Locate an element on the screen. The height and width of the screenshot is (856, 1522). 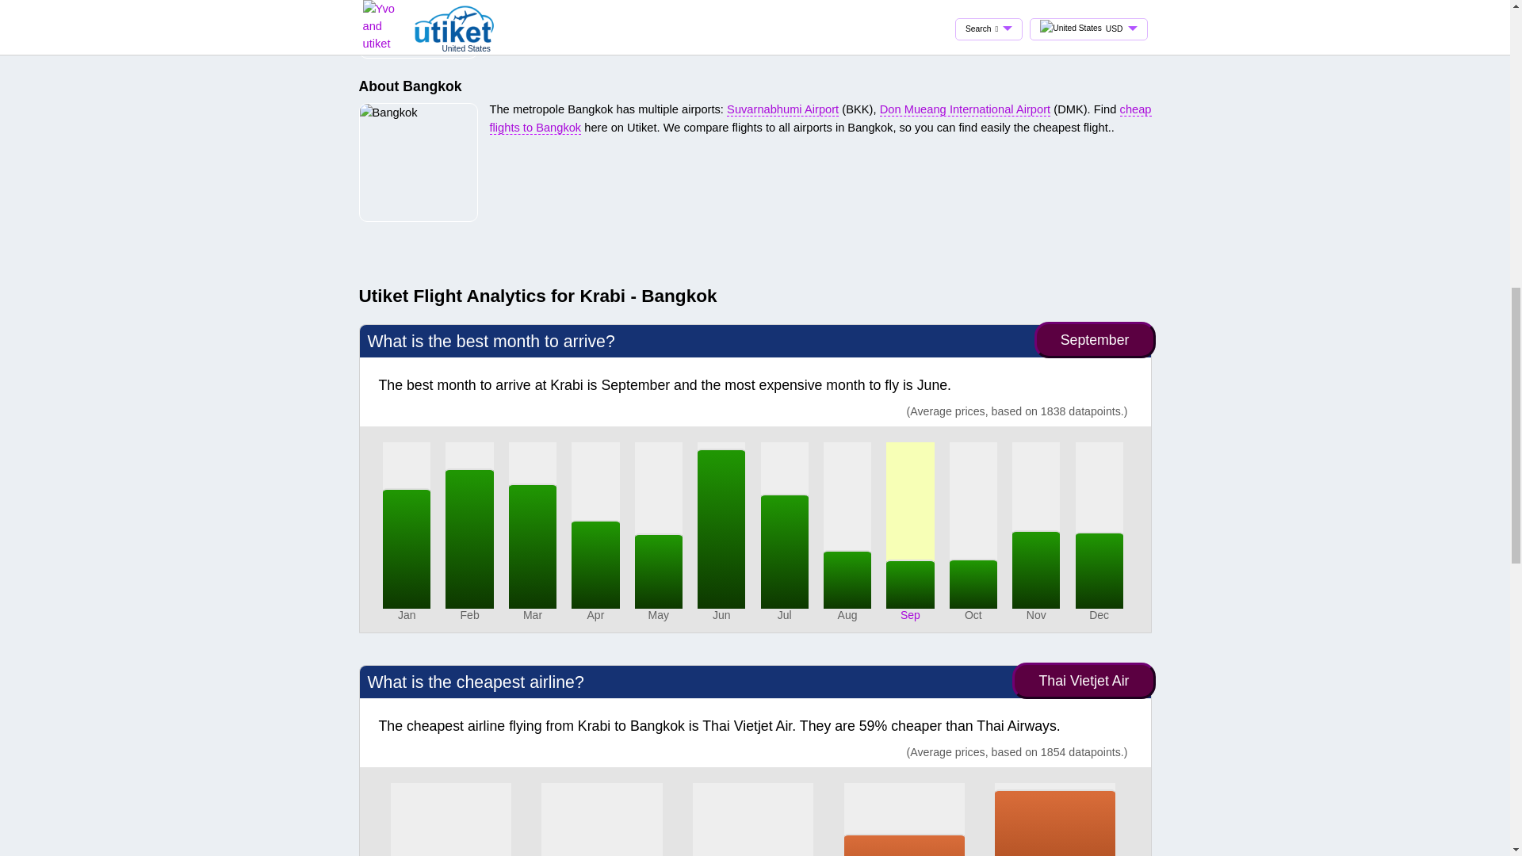
Suvarnabhumi Airport is located at coordinates (782, 109).